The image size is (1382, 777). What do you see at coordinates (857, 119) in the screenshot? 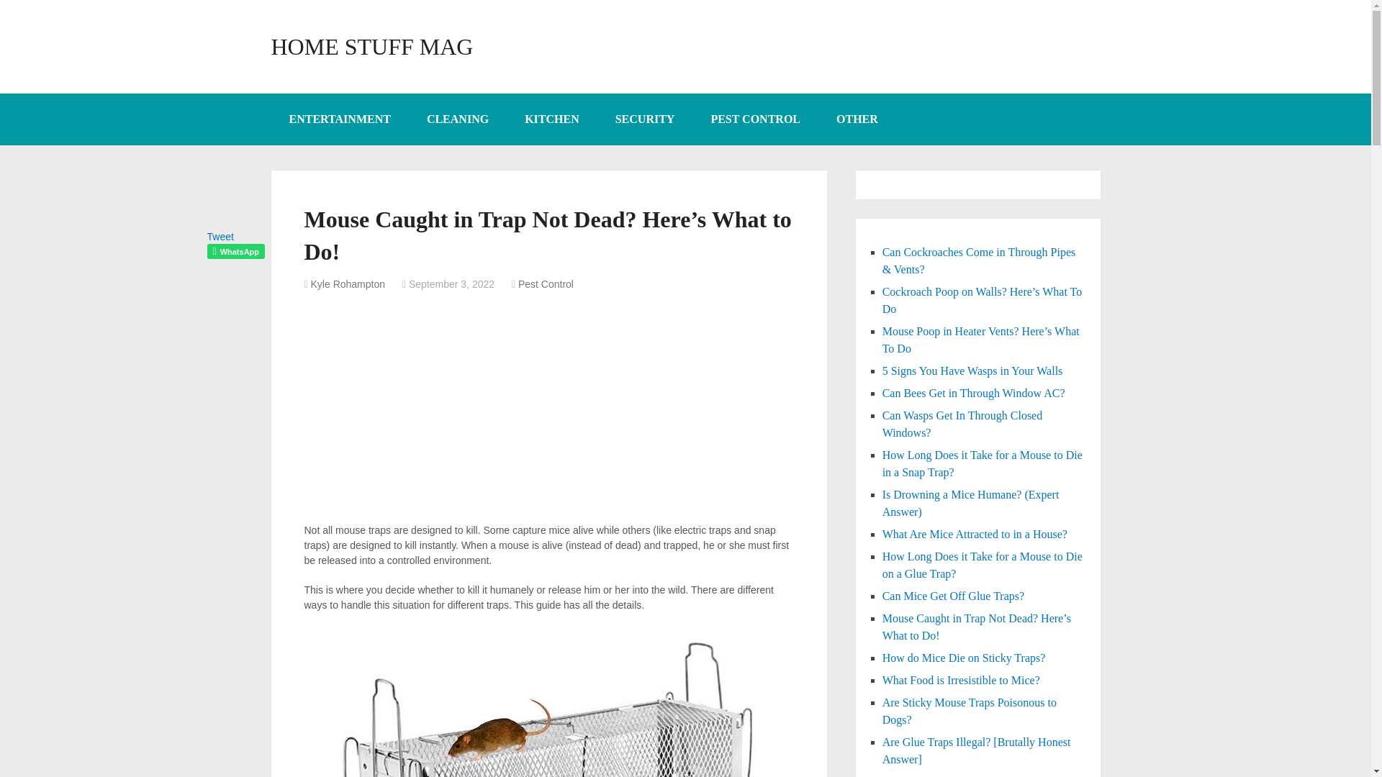
I see `OTHER` at bounding box center [857, 119].